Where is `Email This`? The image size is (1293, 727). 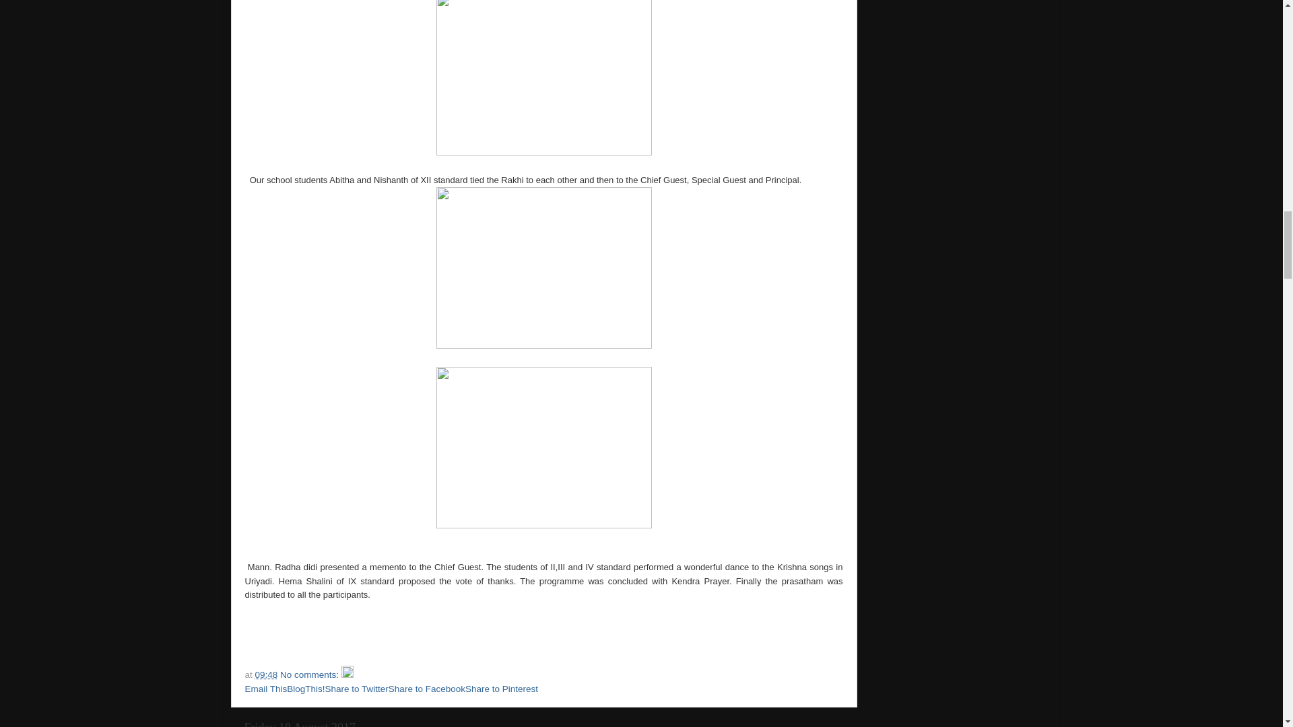 Email This is located at coordinates (266, 689).